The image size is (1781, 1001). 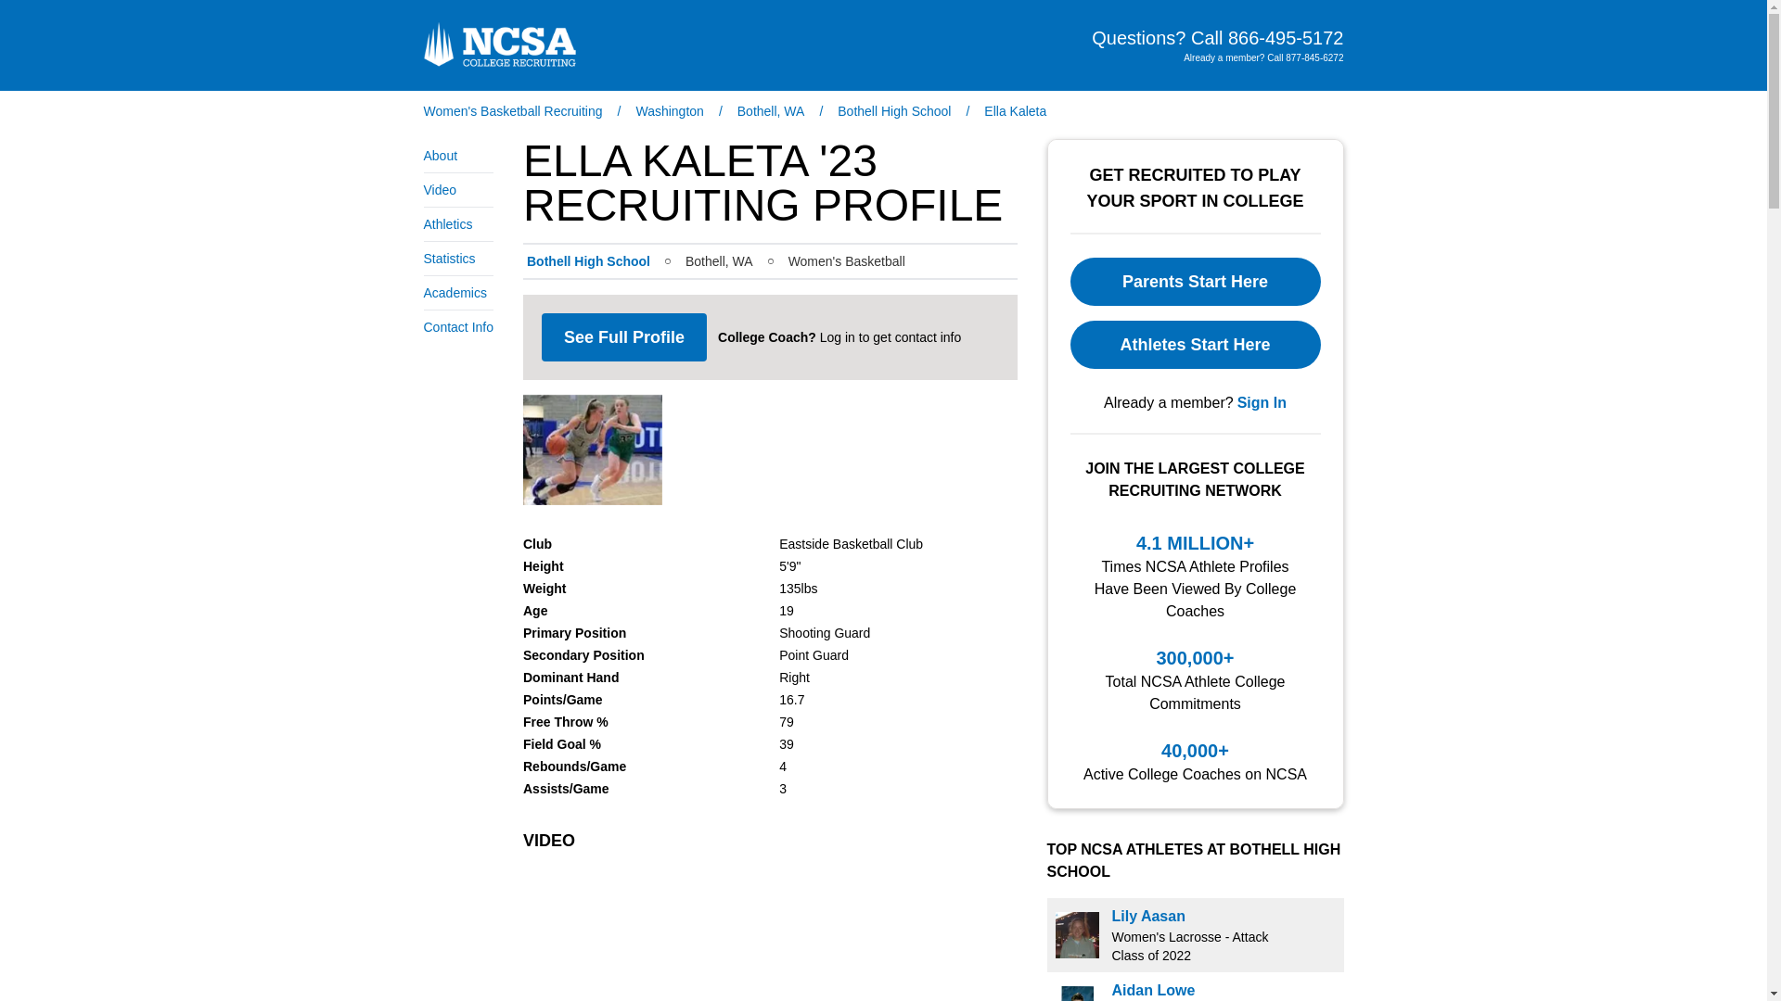 I want to click on Washington, so click(x=670, y=111).